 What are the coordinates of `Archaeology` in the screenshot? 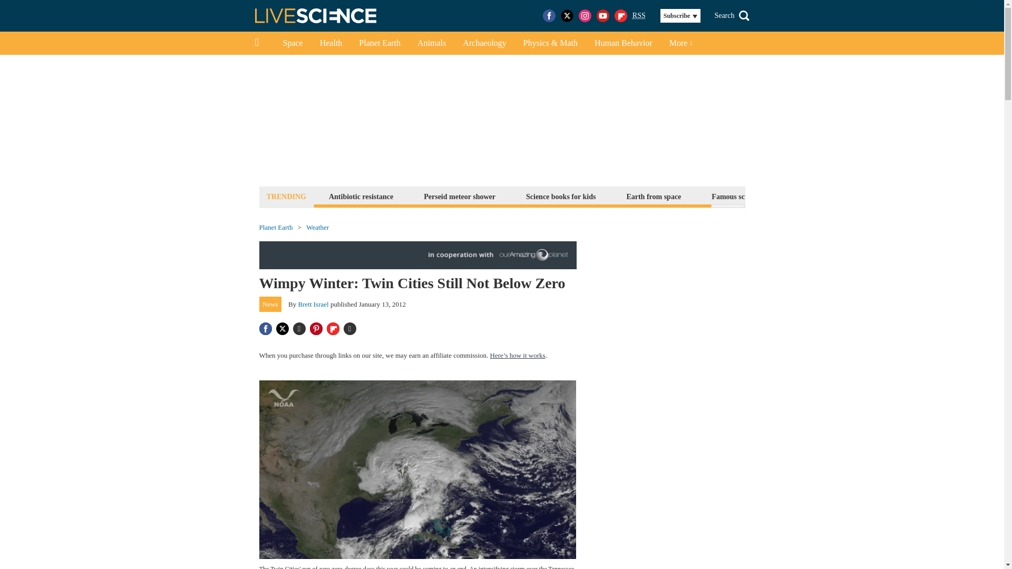 It's located at (485, 43).